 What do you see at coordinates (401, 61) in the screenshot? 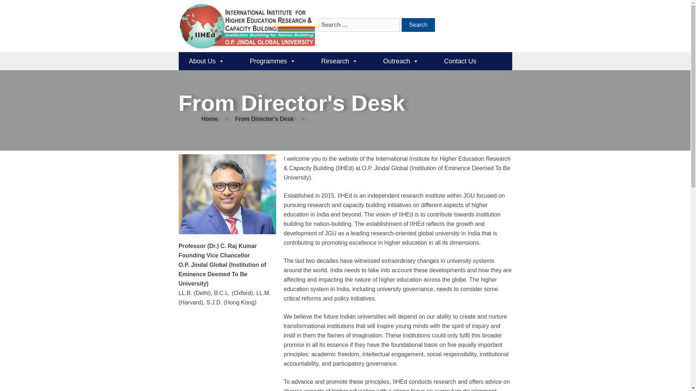
I see `Outreach` at bounding box center [401, 61].